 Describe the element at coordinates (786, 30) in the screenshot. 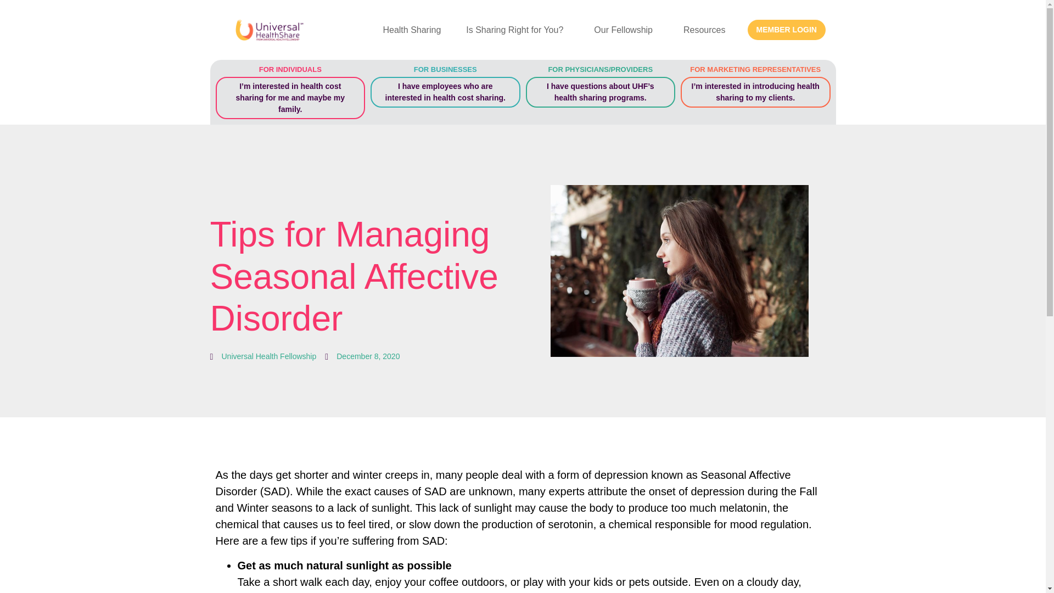

I see `MEMBER LOGIN` at that location.